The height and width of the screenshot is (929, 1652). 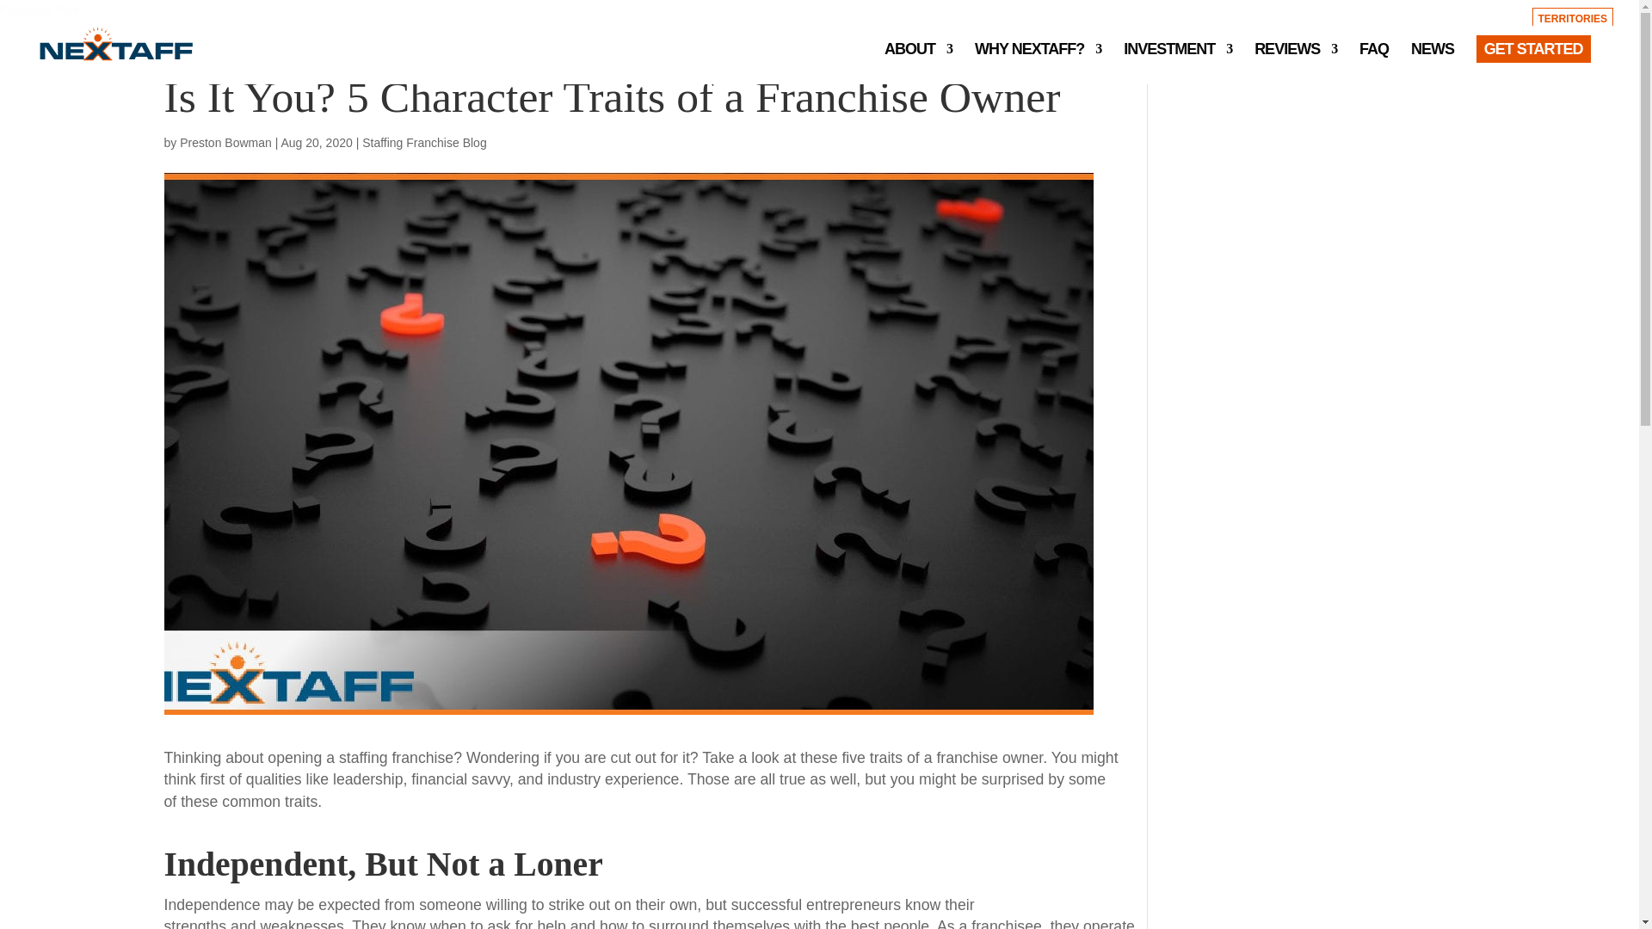 What do you see at coordinates (918, 58) in the screenshot?
I see `ABOUT` at bounding box center [918, 58].